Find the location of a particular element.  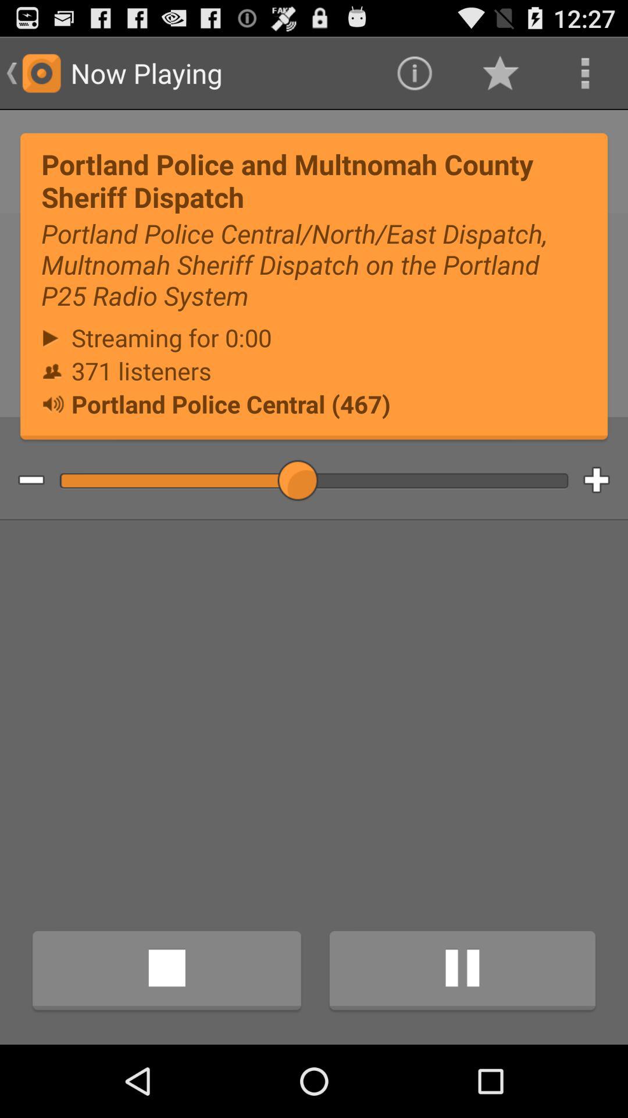

tap app above the portland police and icon is located at coordinates (499, 73).